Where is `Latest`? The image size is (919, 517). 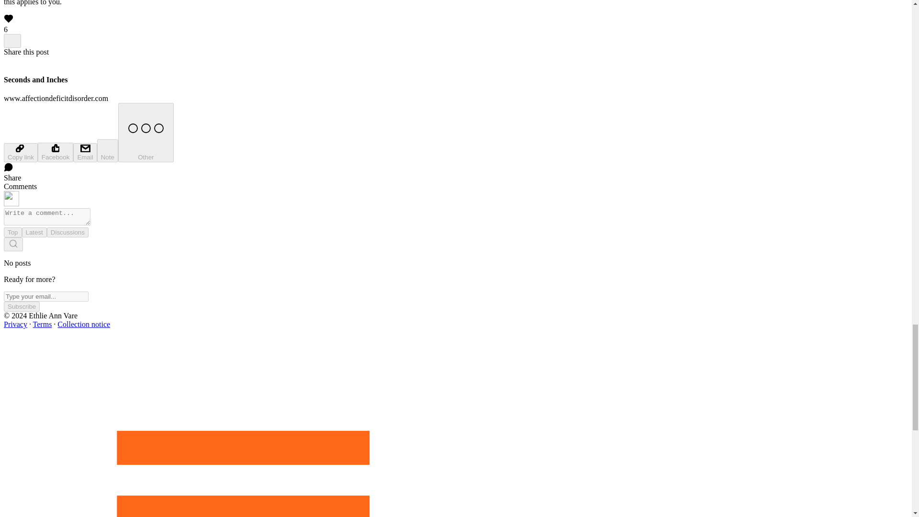
Latest is located at coordinates (34, 232).